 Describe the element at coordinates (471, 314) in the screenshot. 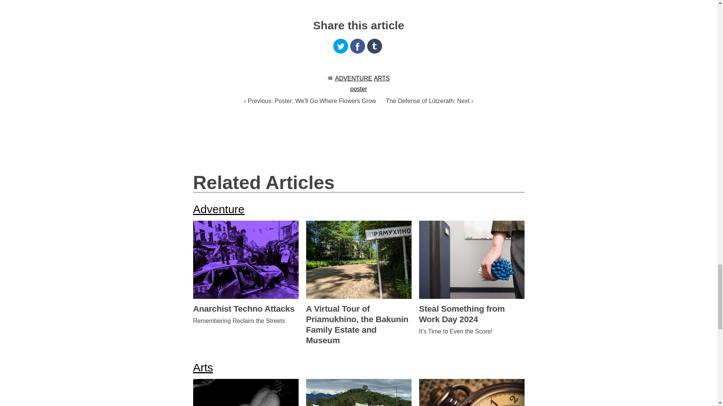

I see `Steal Something from Work Day 2024` at that location.